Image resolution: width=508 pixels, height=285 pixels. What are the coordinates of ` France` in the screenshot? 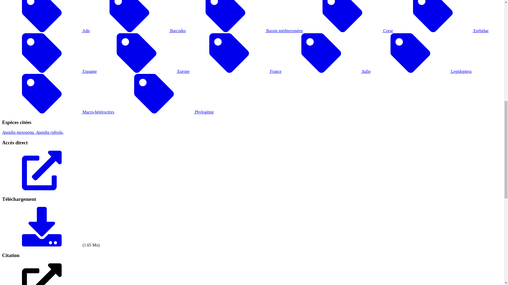 It's located at (235, 71).